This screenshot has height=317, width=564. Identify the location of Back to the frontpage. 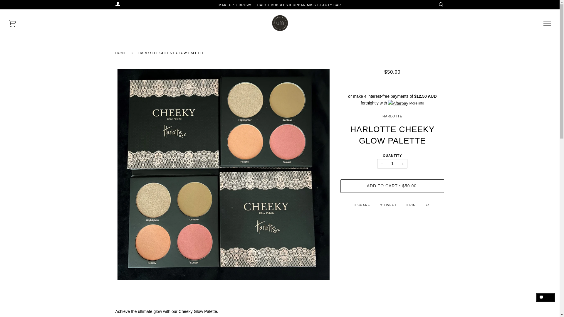
(122, 53).